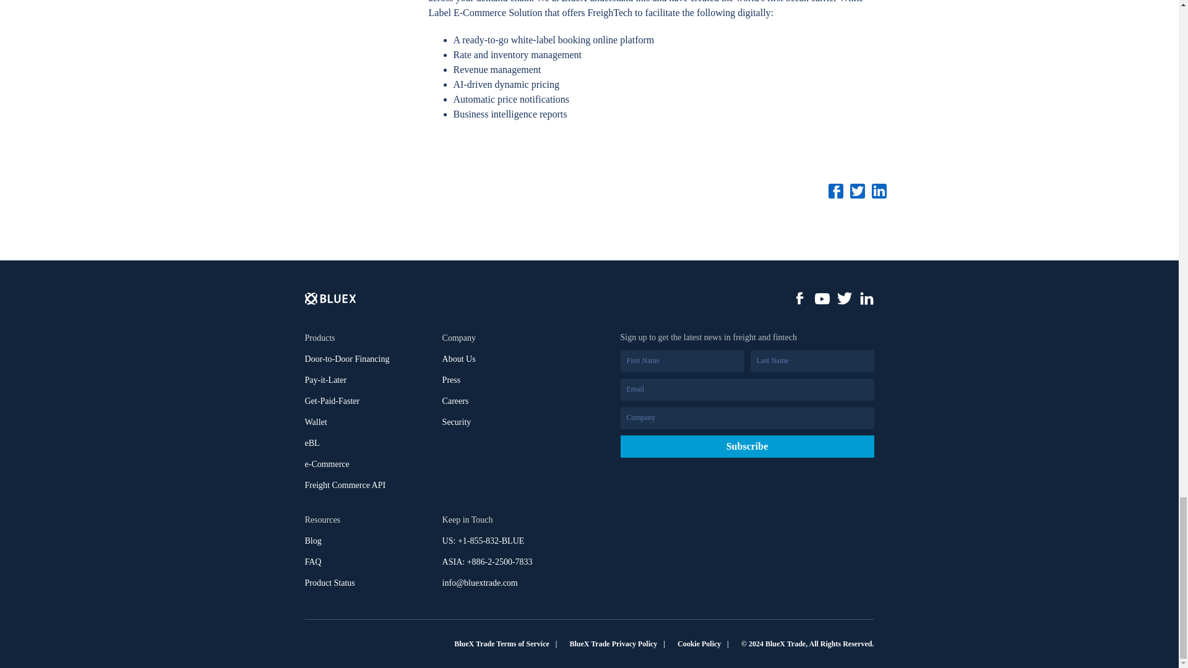 This screenshot has height=668, width=1188. I want to click on Freight Commerce API, so click(344, 486).